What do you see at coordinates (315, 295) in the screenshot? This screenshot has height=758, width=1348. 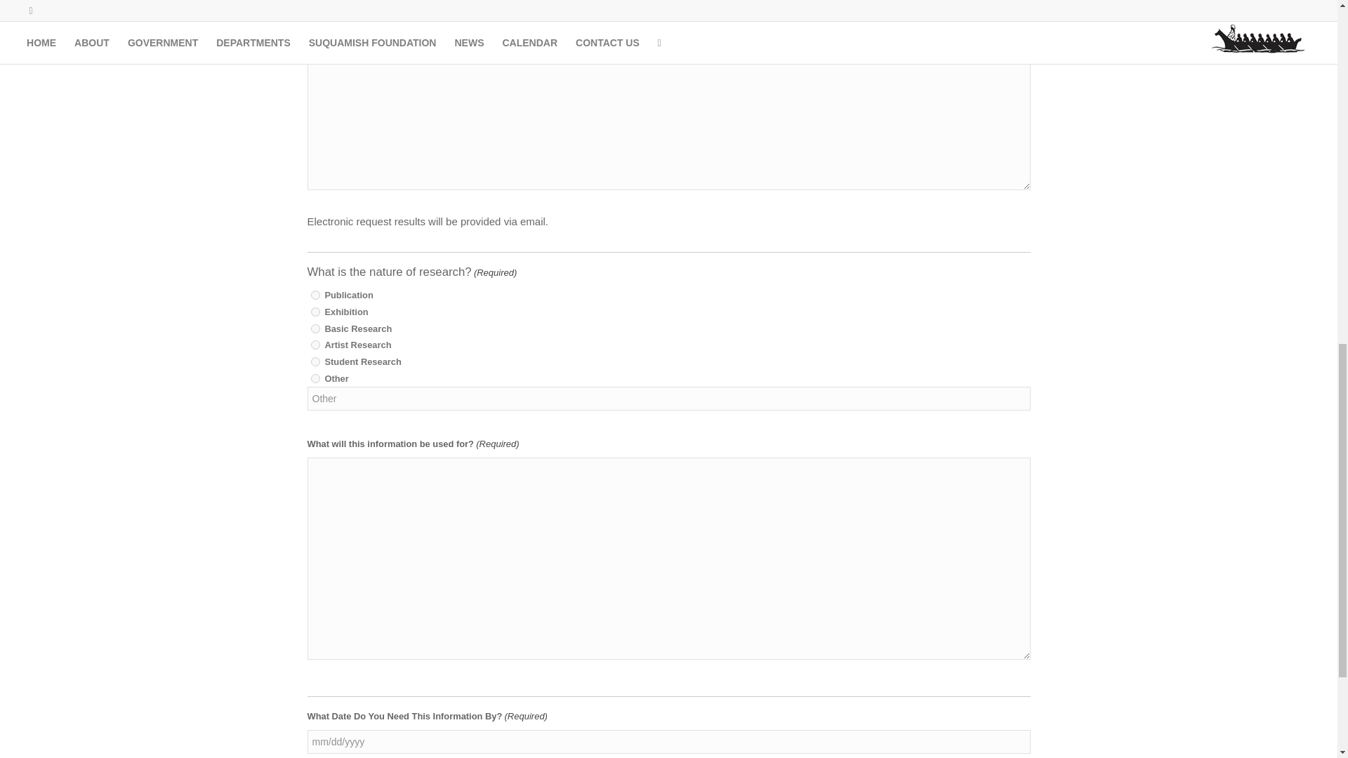 I see `Publication` at bounding box center [315, 295].